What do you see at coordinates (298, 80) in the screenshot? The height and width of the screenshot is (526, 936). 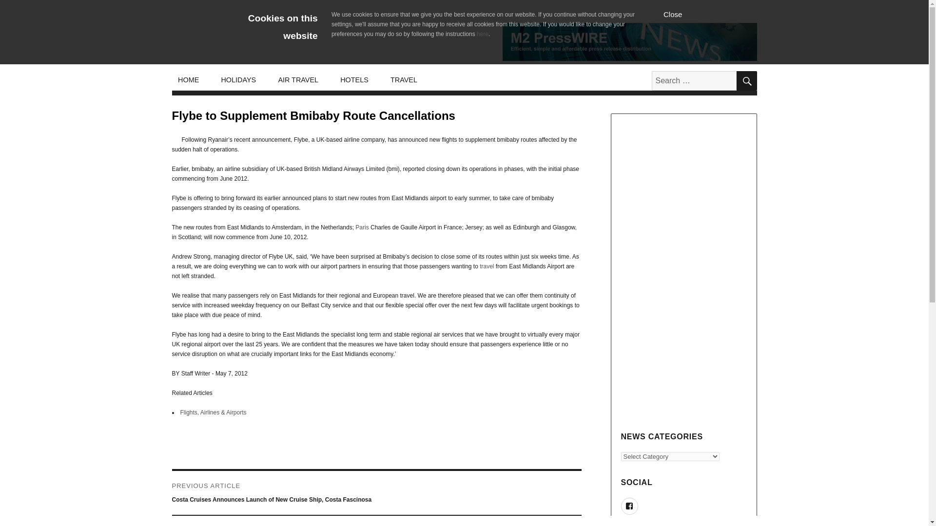 I see `AIR TRAVEL` at bounding box center [298, 80].